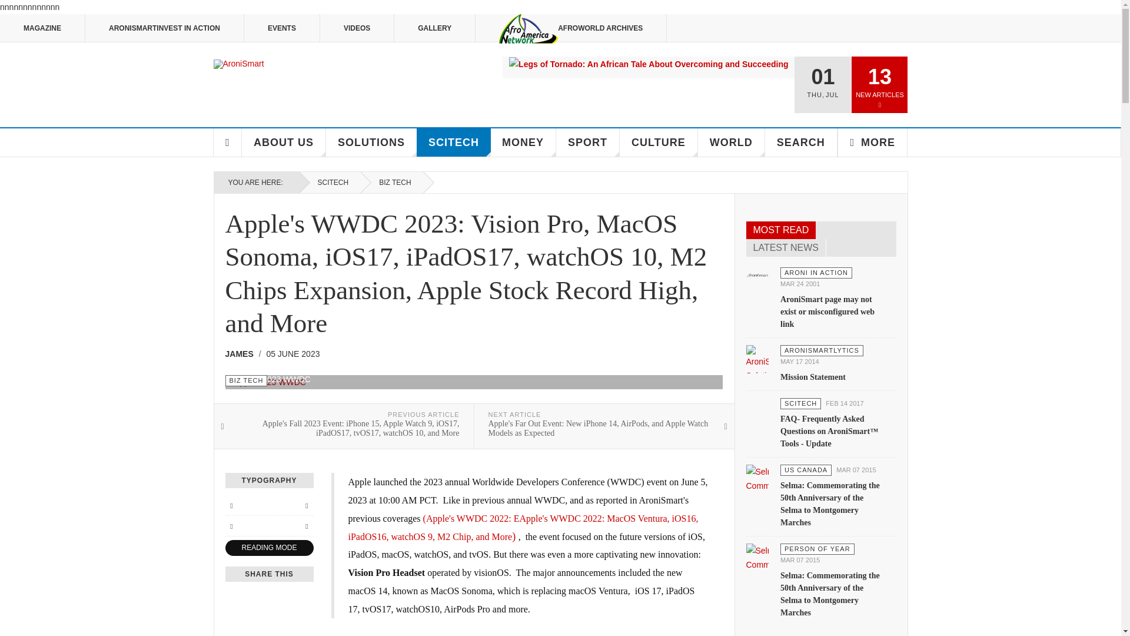 The height and width of the screenshot is (636, 1130). I want to click on ARONISMARTINVEST IN ACTION, so click(165, 28).